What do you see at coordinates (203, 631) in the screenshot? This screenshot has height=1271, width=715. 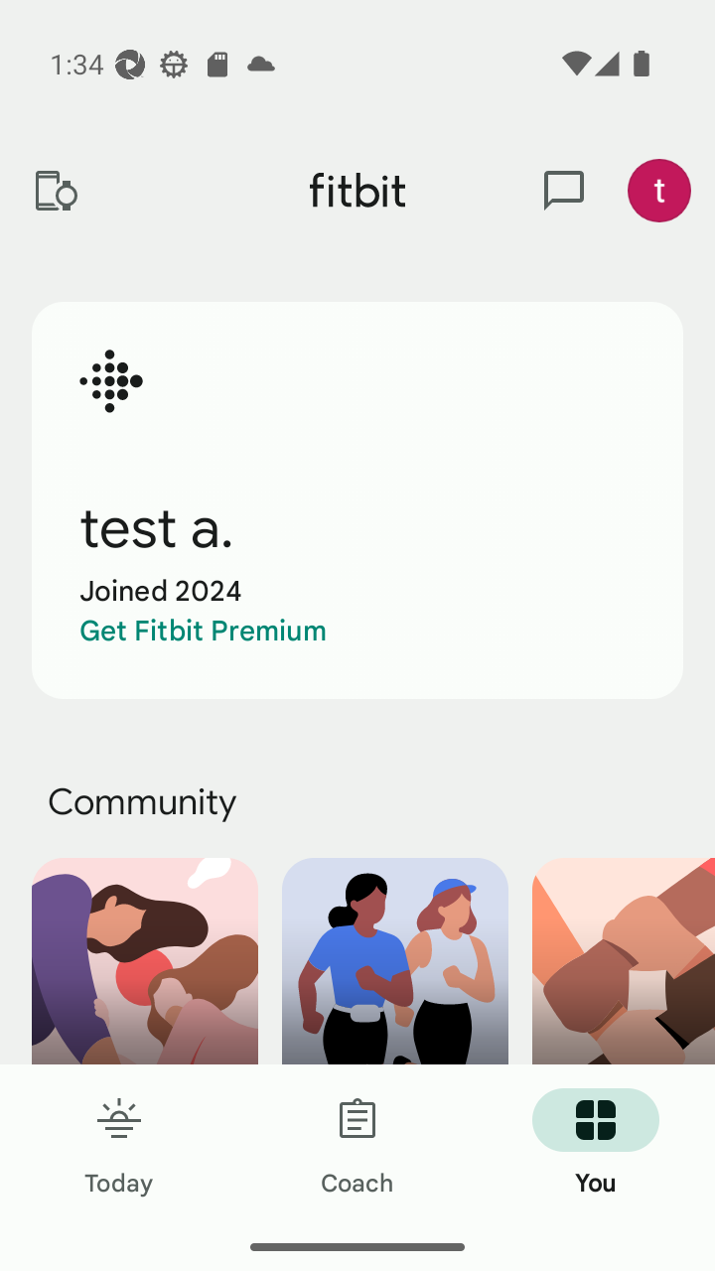 I see `Get Fitbit Premium` at bounding box center [203, 631].